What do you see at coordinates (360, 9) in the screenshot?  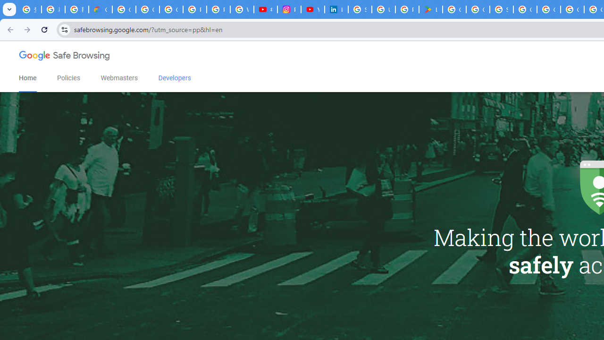 I see `Sign in - Google Accounts` at bounding box center [360, 9].